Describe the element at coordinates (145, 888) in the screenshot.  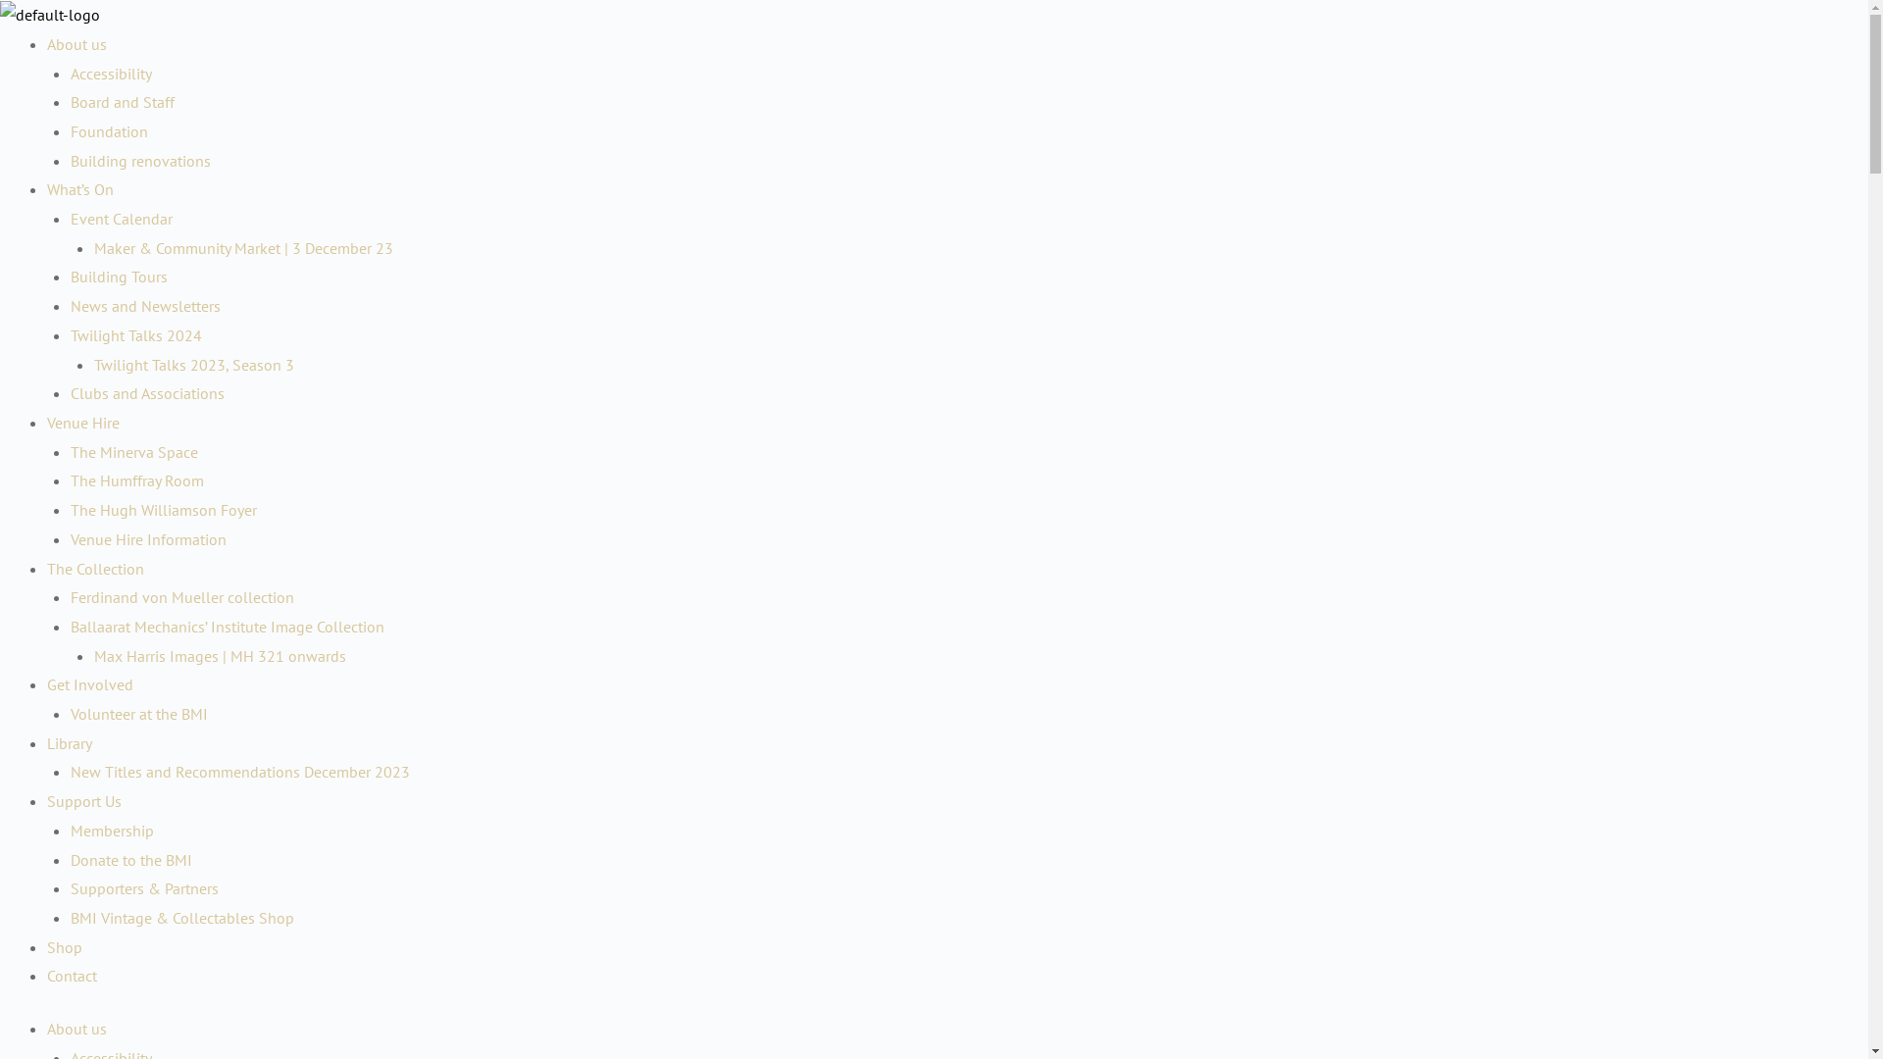
I see `Supporters & Partners` at that location.